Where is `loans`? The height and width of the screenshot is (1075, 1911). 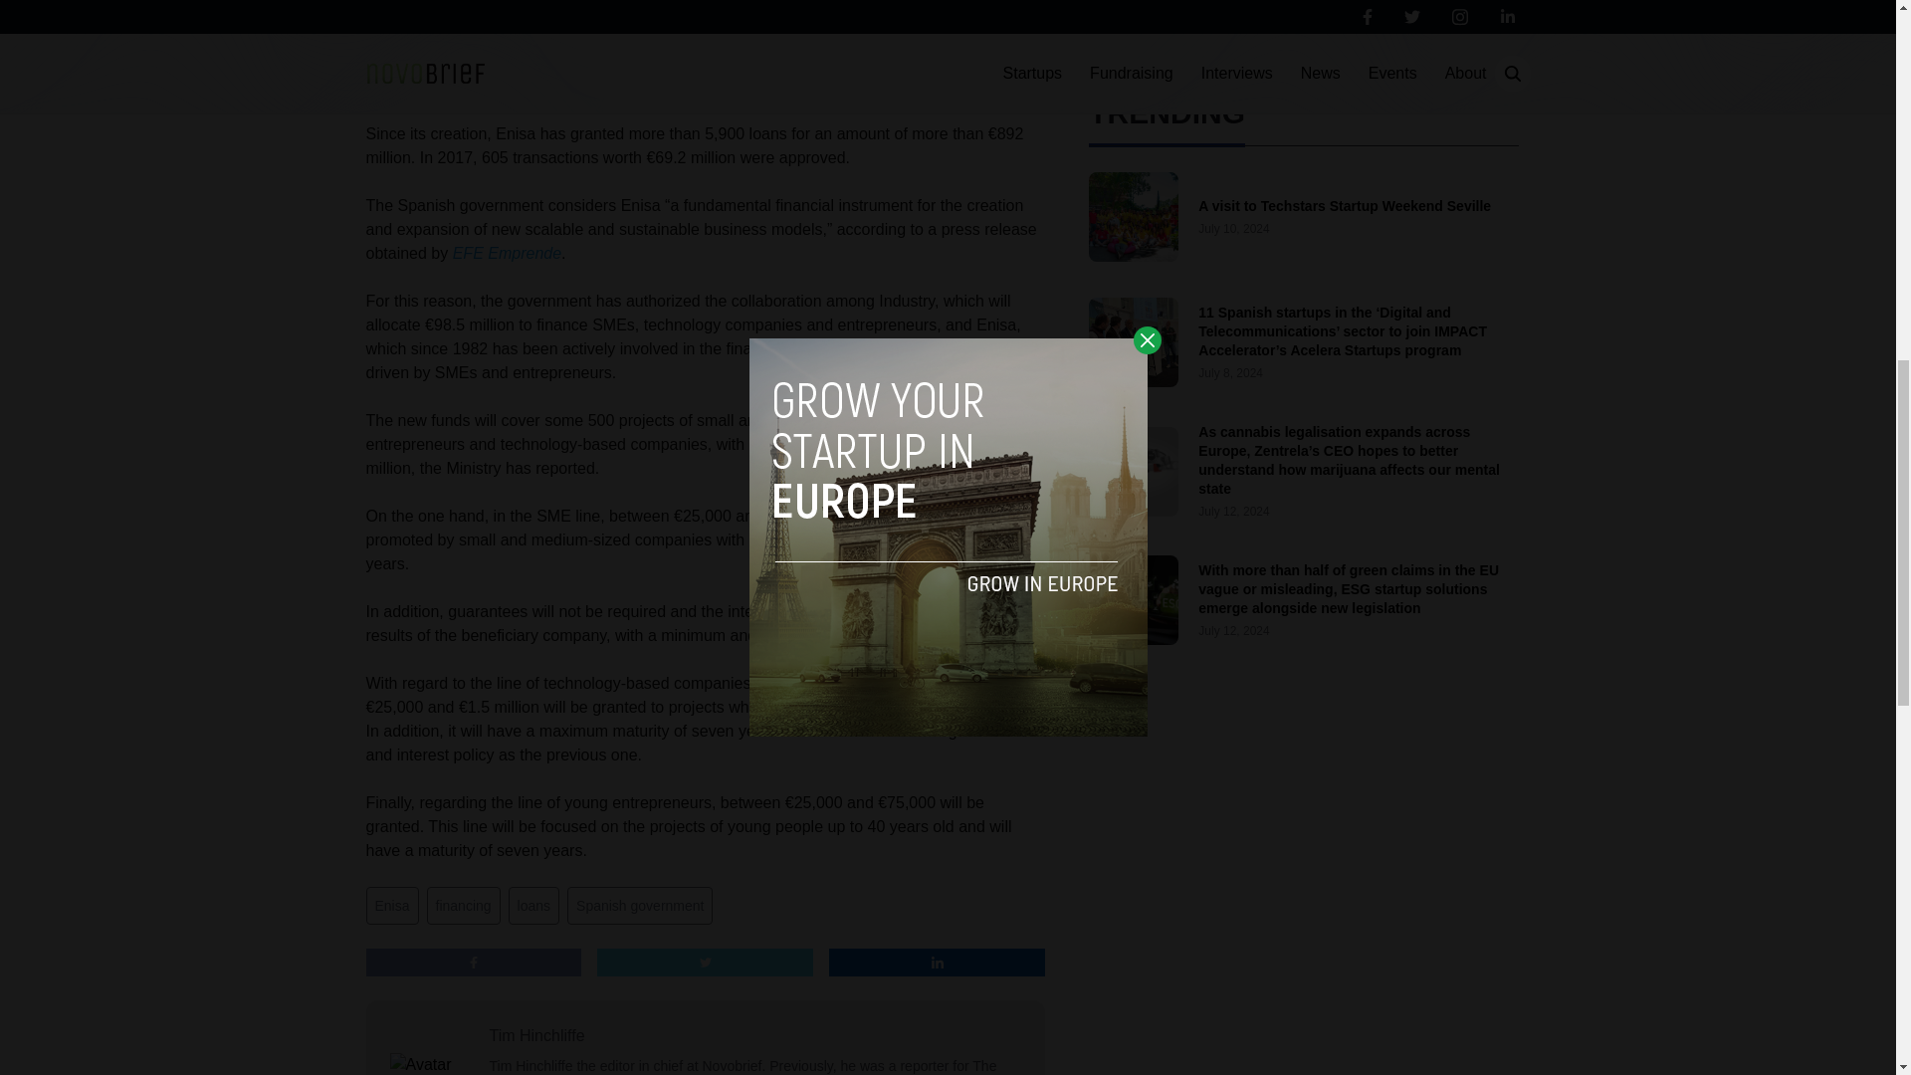 loans is located at coordinates (533, 906).